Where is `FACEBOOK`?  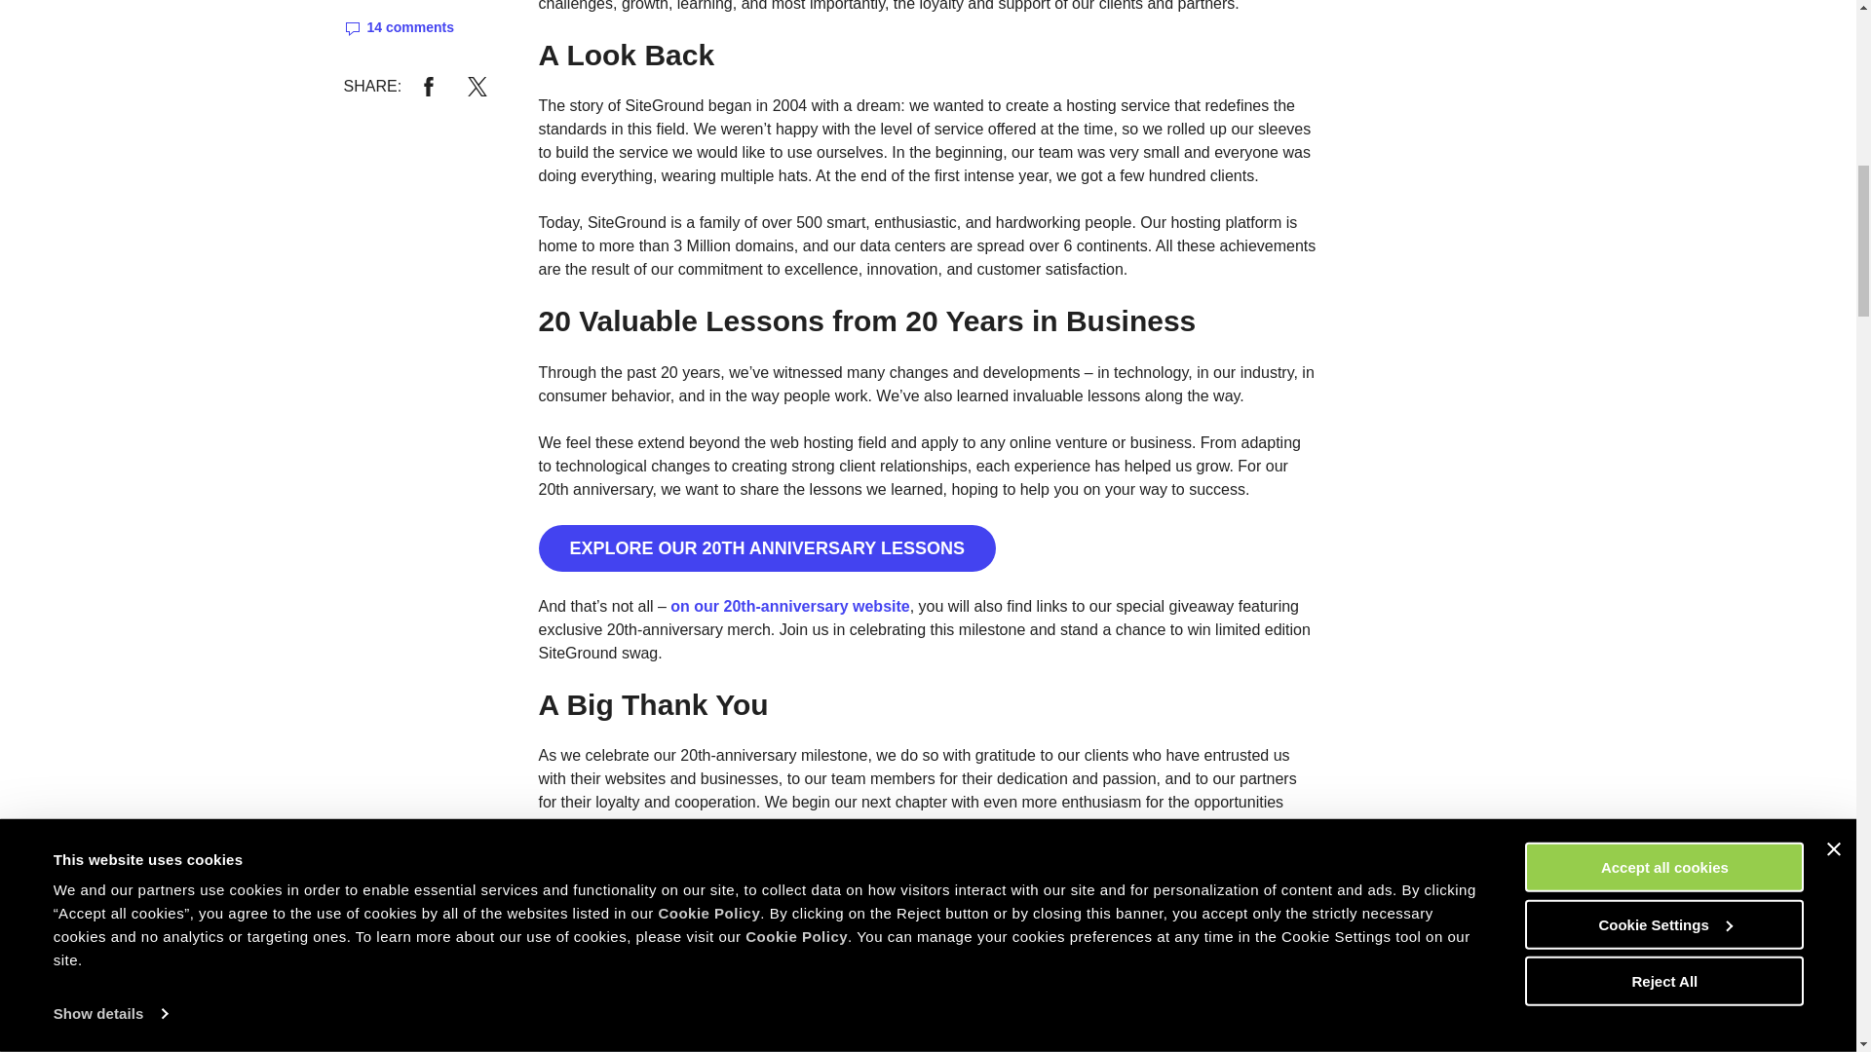
FACEBOOK is located at coordinates (429, 86).